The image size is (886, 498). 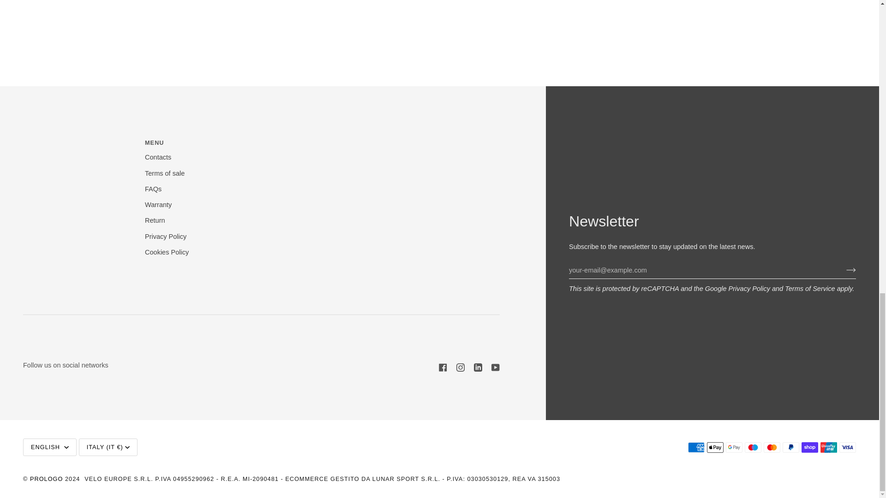 What do you see at coordinates (478, 367) in the screenshot?
I see `Linkedin` at bounding box center [478, 367].